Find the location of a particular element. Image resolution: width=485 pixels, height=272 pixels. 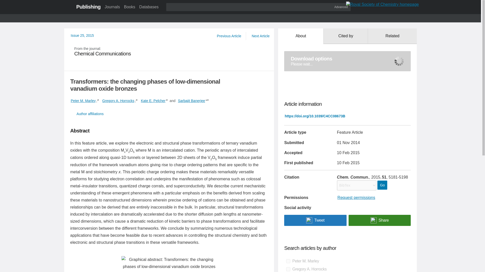

Kate E. Pelcher is located at coordinates (153, 101).